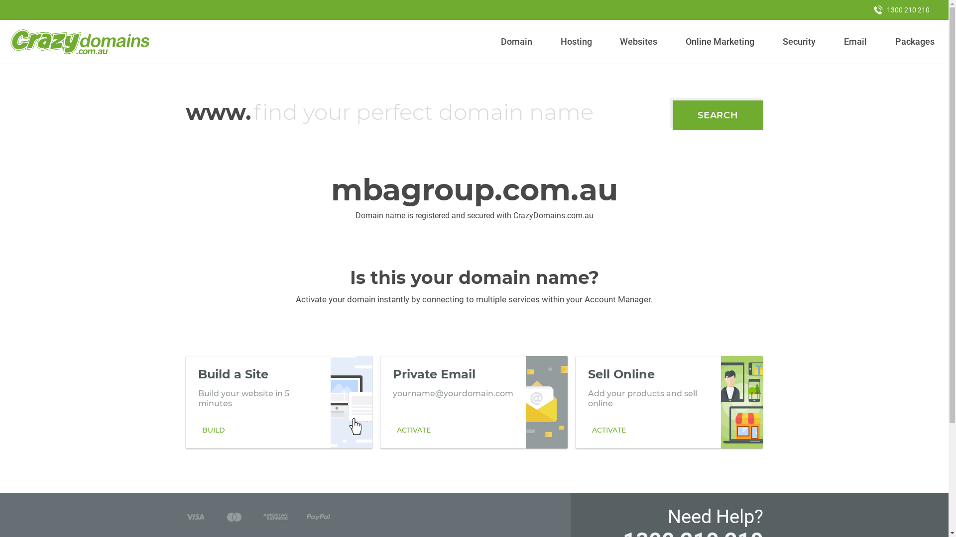 This screenshot has width=956, height=537. Describe the element at coordinates (669, 402) in the screenshot. I see `Sell Online
Add your products and sell online
ACTIVATE` at that location.